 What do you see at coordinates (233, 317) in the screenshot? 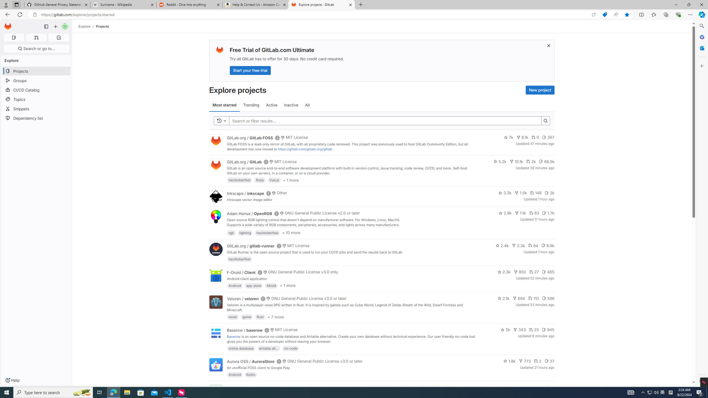
I see `voxel` at bounding box center [233, 317].